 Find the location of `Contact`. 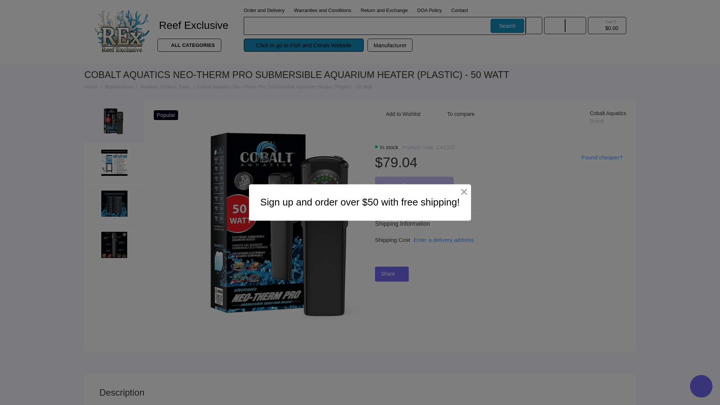

Contact is located at coordinates (460, 10).